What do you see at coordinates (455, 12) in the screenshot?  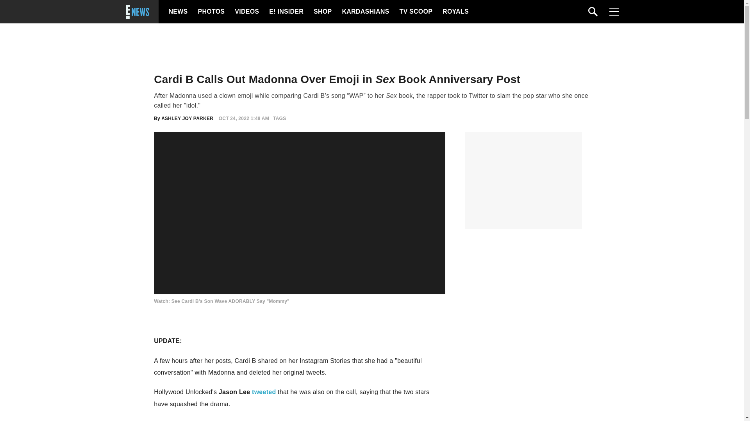 I see `ROYALS` at bounding box center [455, 12].